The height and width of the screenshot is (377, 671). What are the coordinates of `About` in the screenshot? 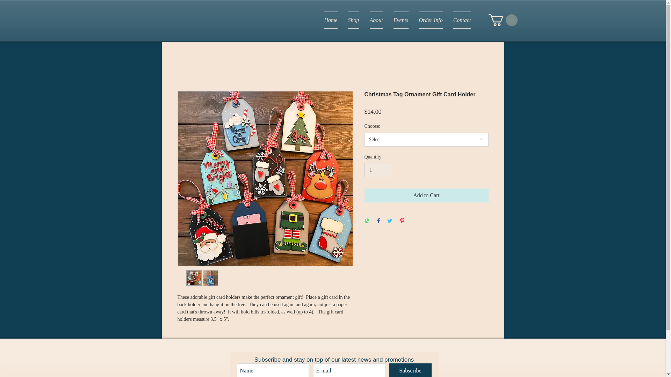 It's located at (376, 20).